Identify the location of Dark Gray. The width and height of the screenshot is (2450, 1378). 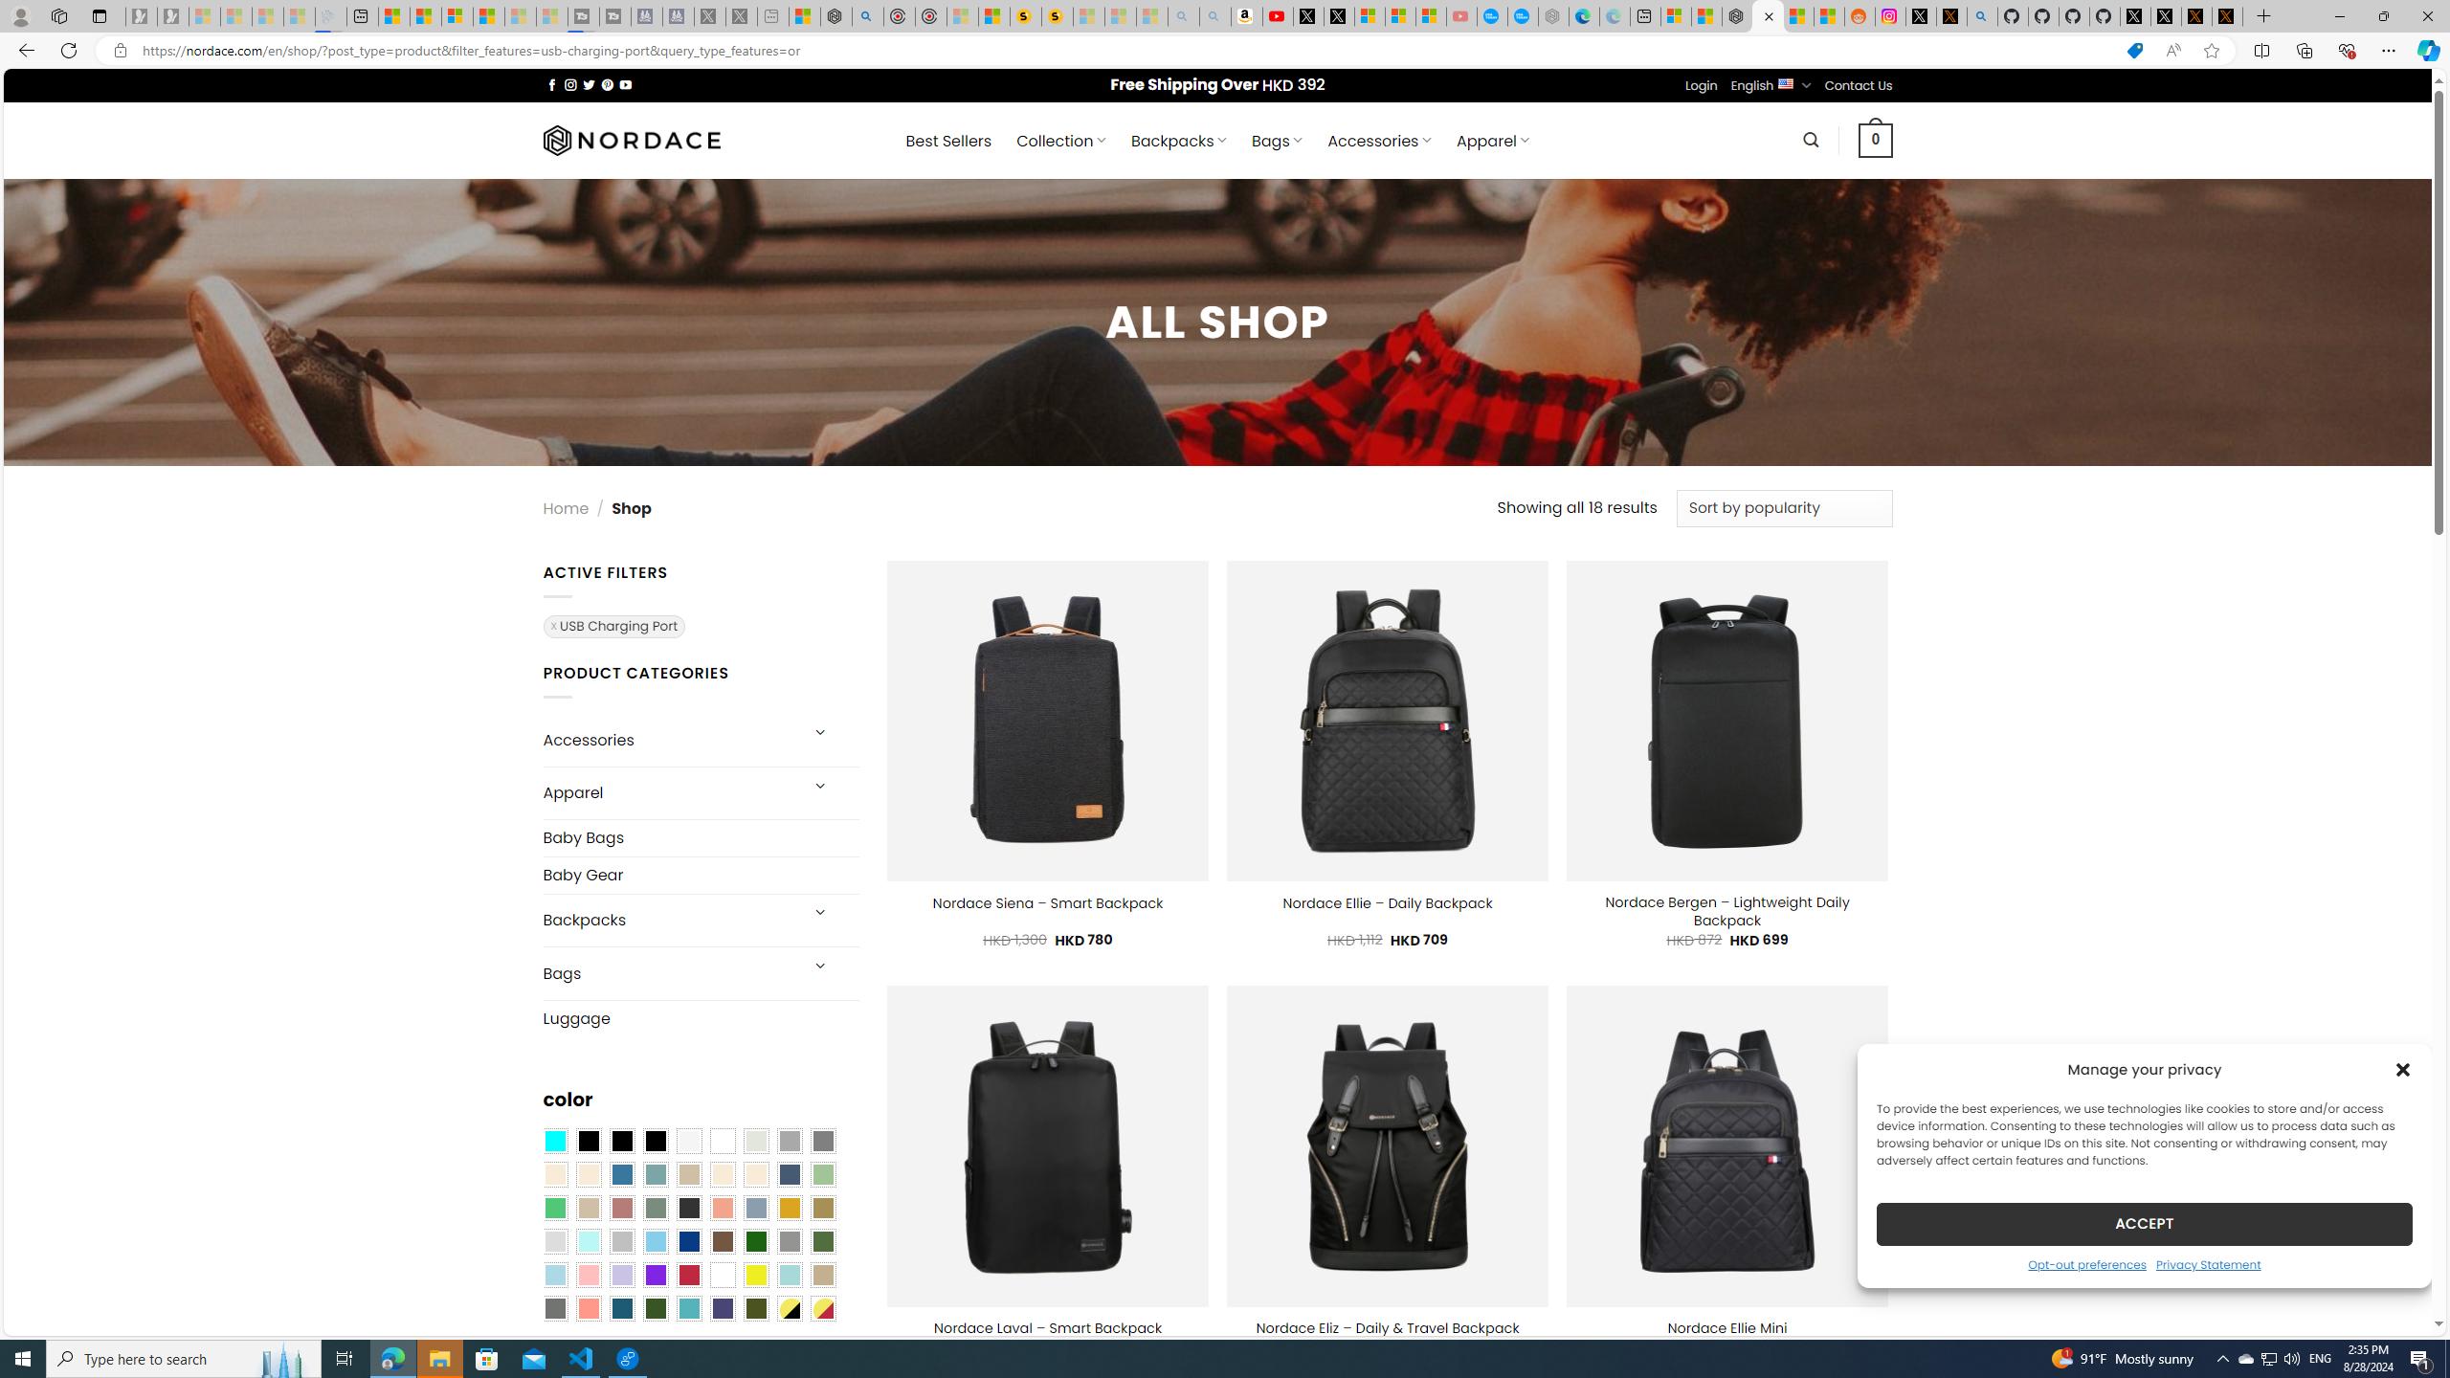
(789, 1141).